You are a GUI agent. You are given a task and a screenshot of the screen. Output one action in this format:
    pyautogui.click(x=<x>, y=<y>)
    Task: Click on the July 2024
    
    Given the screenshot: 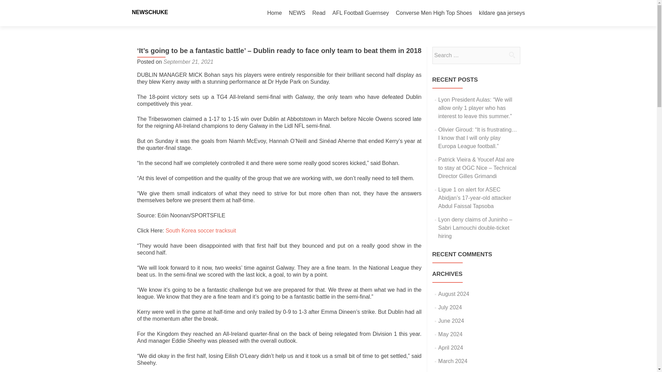 What is the action you would take?
    pyautogui.click(x=450, y=307)
    